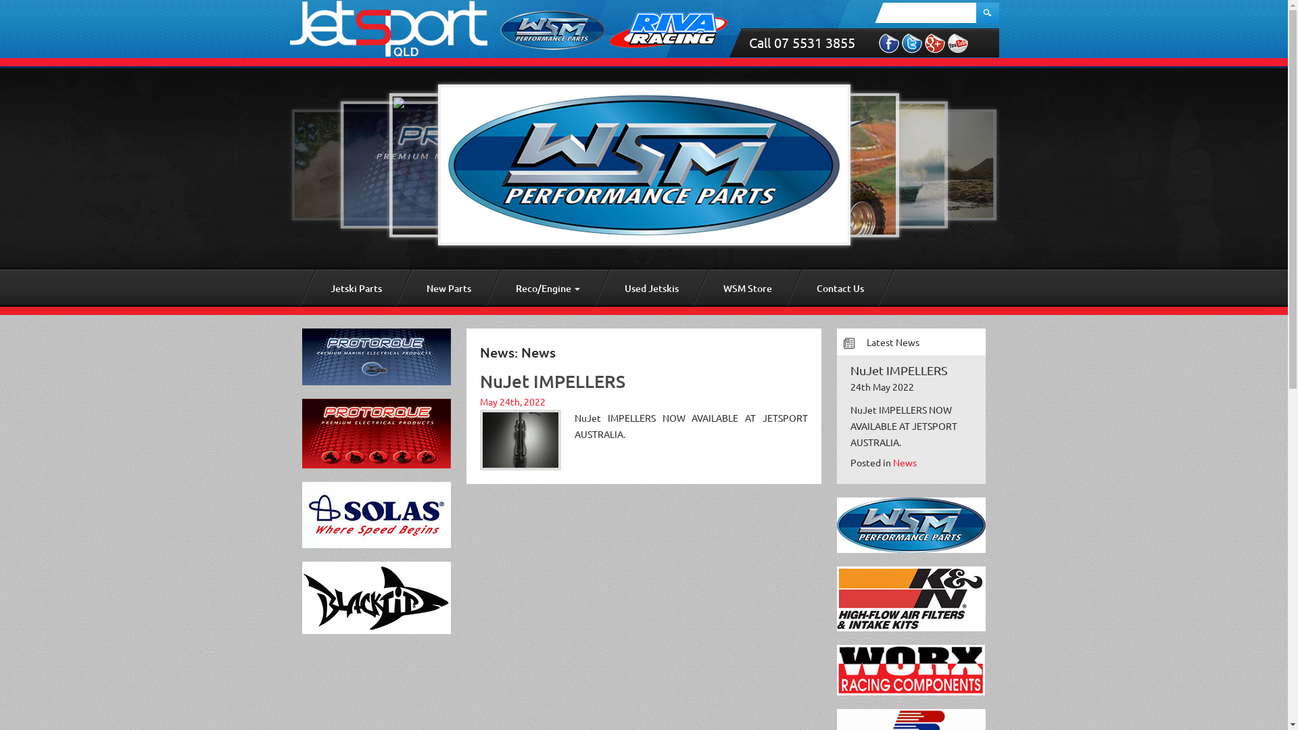 The image size is (1298, 730). I want to click on News, so click(905, 462).